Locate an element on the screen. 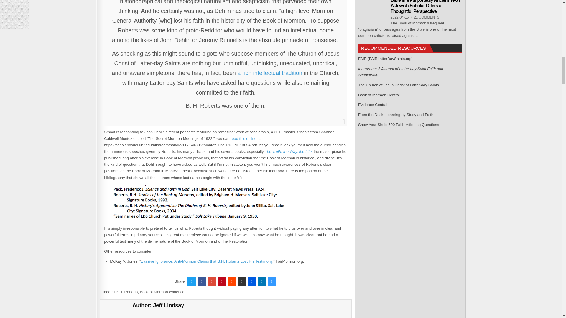 This screenshot has height=318, width=566. Share this on Digg is located at coordinates (252, 281).